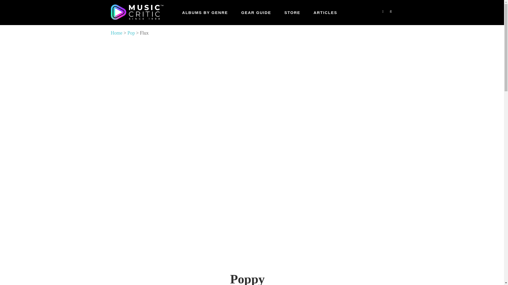 Image resolution: width=508 pixels, height=285 pixels. I want to click on STORE, so click(292, 12).